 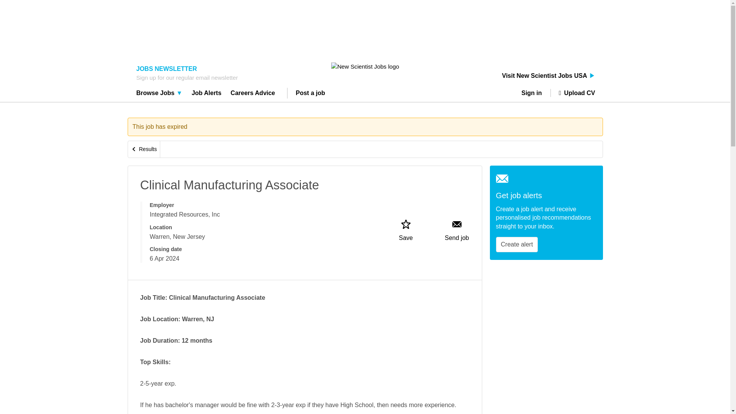 I want to click on Sign in, so click(x=534, y=93).